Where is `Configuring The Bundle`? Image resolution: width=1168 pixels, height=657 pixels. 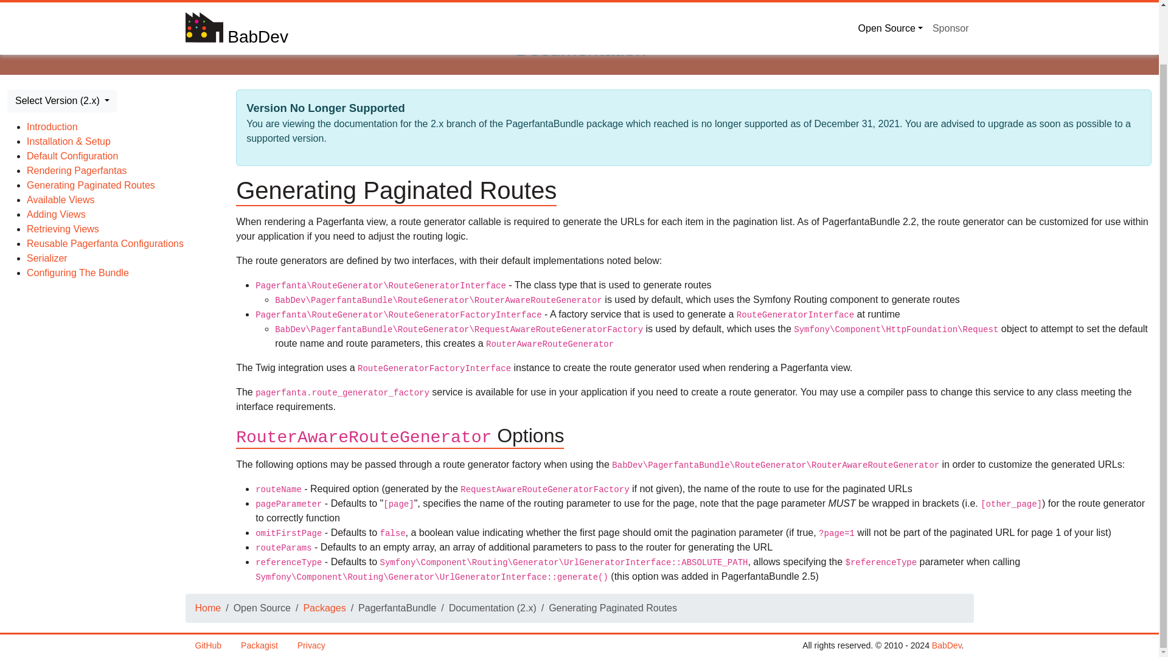
Configuring The Bundle is located at coordinates (78, 273).